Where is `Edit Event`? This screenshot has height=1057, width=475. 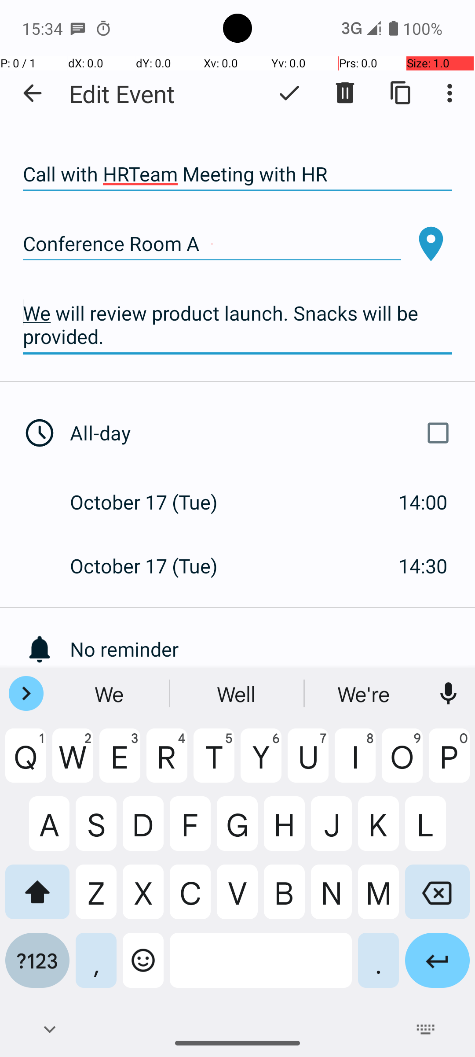
Edit Event is located at coordinates (122, 93).